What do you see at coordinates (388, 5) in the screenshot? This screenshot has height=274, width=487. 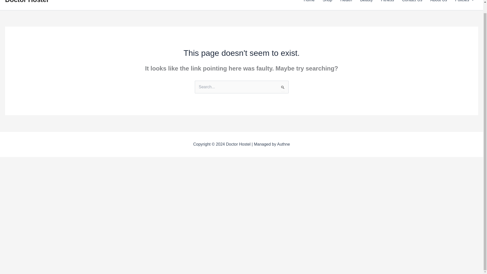 I see `Fitness` at bounding box center [388, 5].